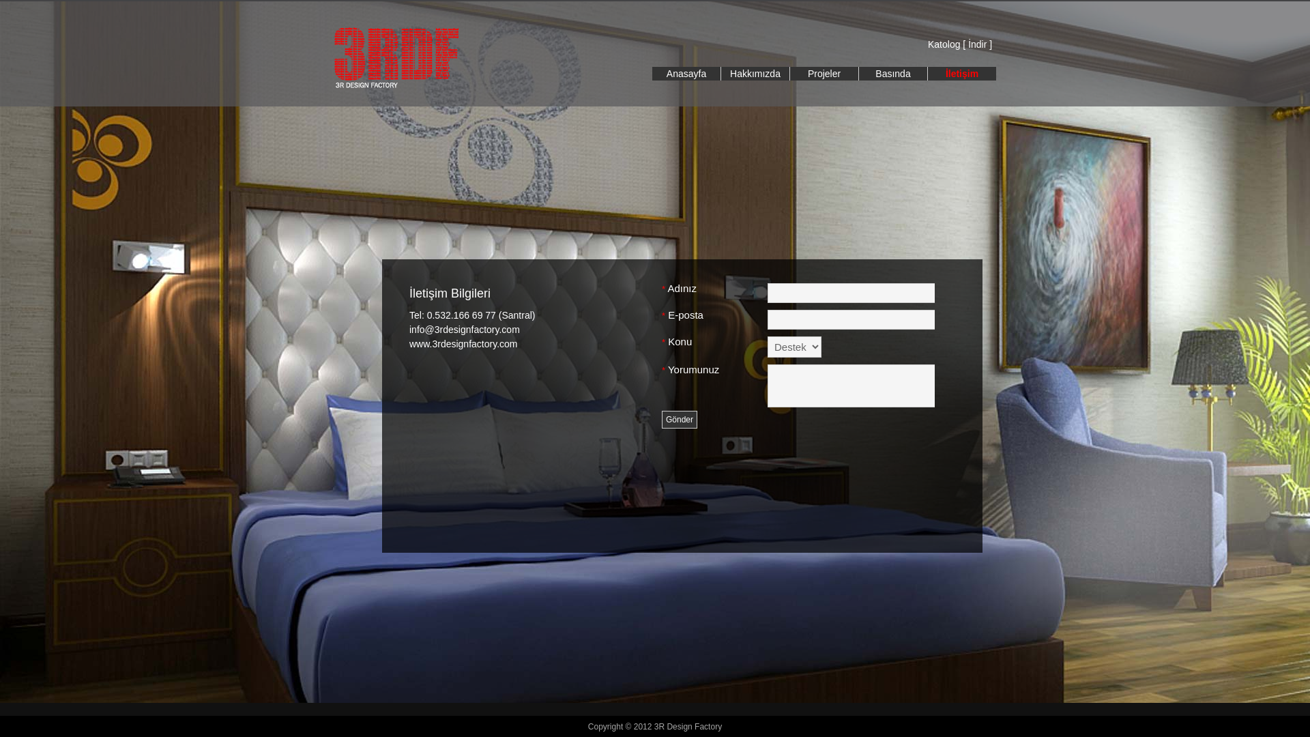 The height and width of the screenshot is (737, 1310). What do you see at coordinates (686, 74) in the screenshot?
I see `Anasayfa` at bounding box center [686, 74].